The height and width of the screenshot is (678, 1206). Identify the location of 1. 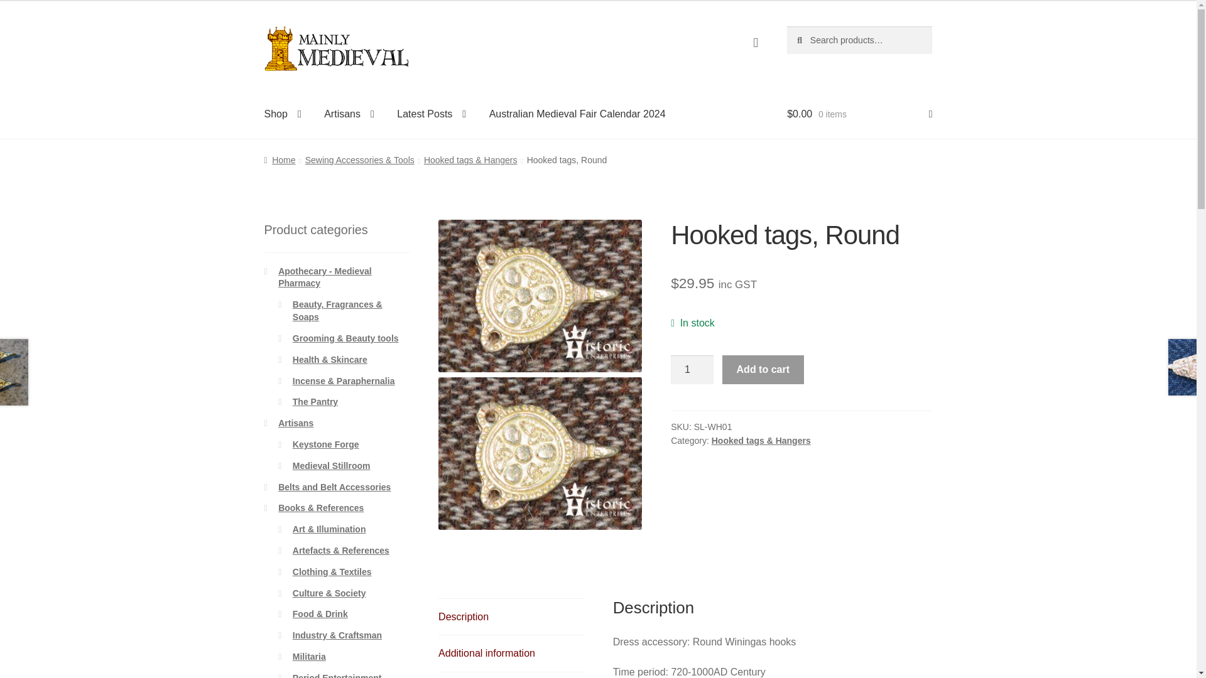
(692, 369).